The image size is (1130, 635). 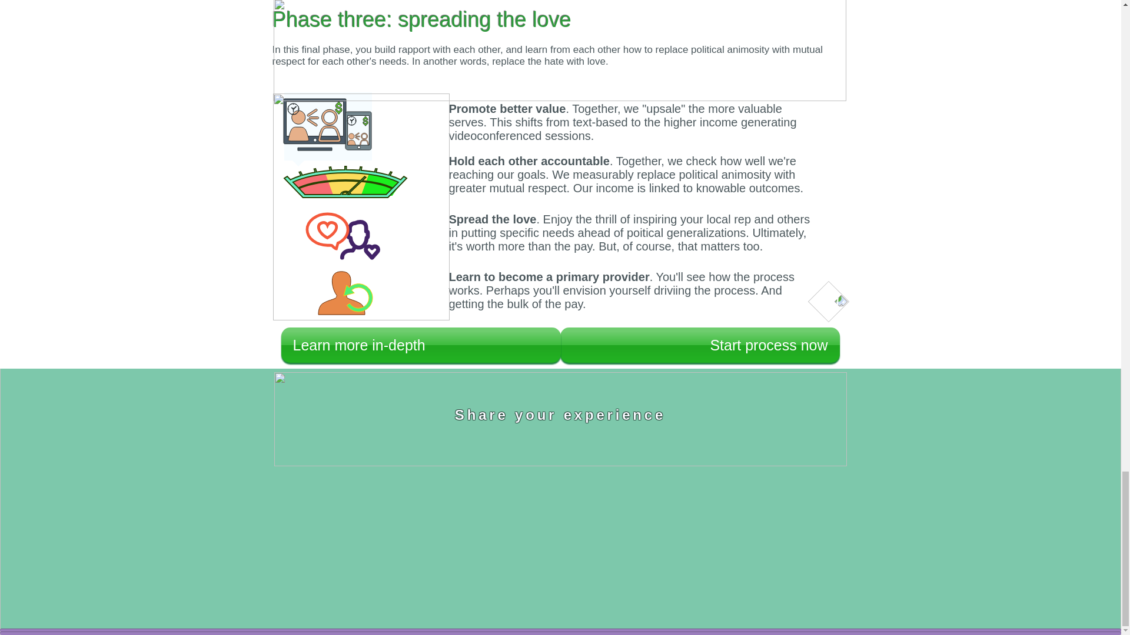 What do you see at coordinates (421, 345) in the screenshot?
I see `Learn more in-depth` at bounding box center [421, 345].